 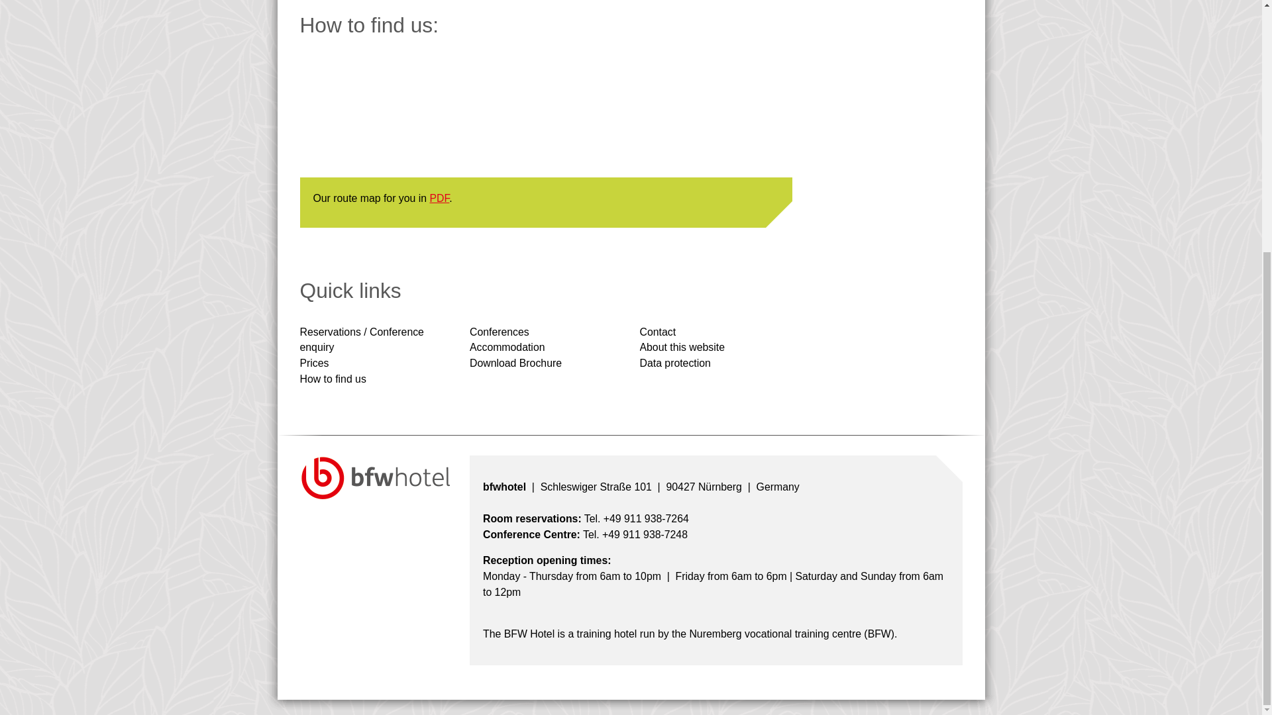 What do you see at coordinates (361, 339) in the screenshot?
I see `Link to Reservation and Conference enquiry page` at bounding box center [361, 339].